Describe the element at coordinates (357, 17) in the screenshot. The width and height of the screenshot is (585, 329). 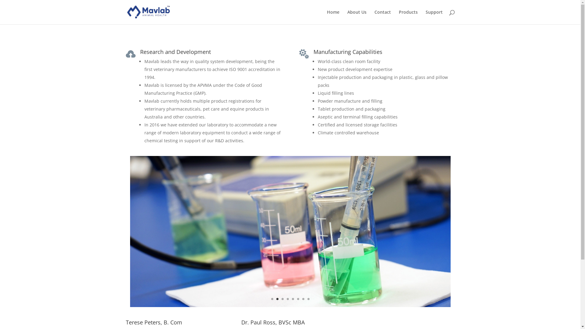
I see `About Us` at that location.